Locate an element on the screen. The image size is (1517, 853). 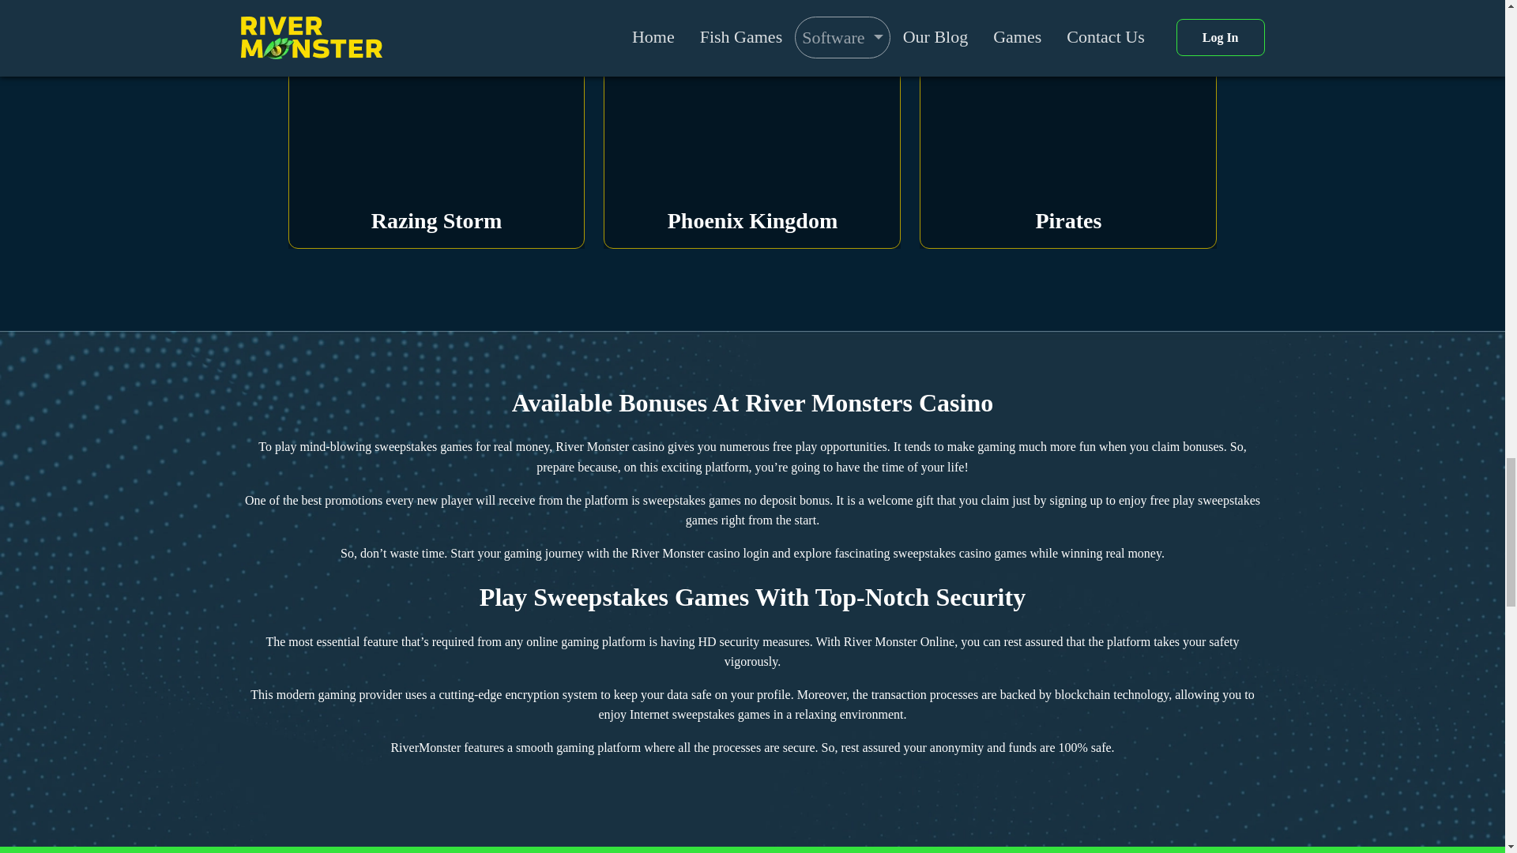
Pirates is located at coordinates (1067, 133).